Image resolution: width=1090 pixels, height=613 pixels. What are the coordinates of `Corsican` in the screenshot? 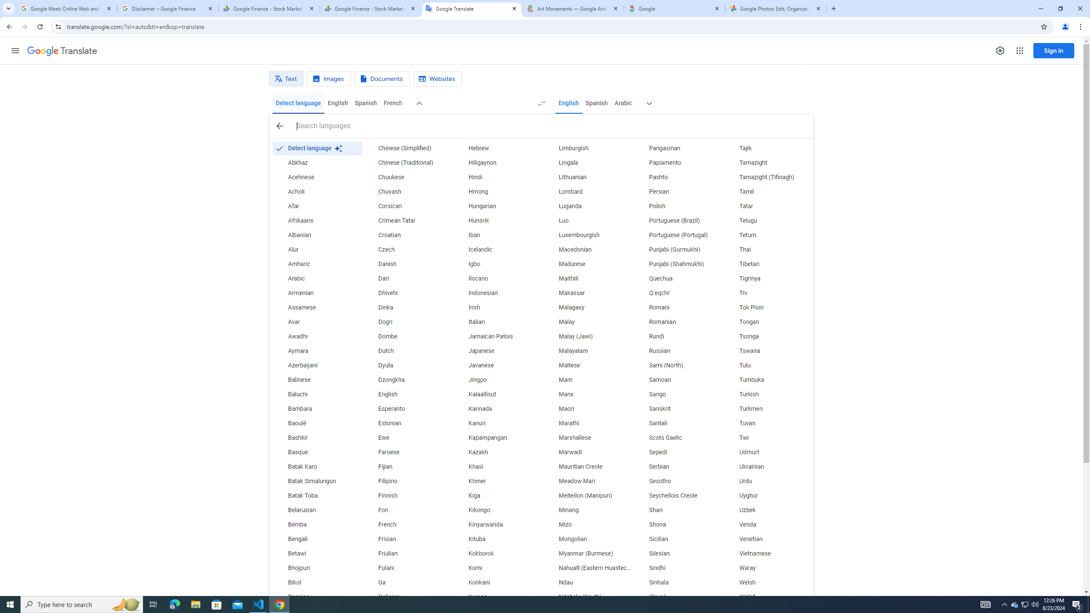 It's located at (407, 206).